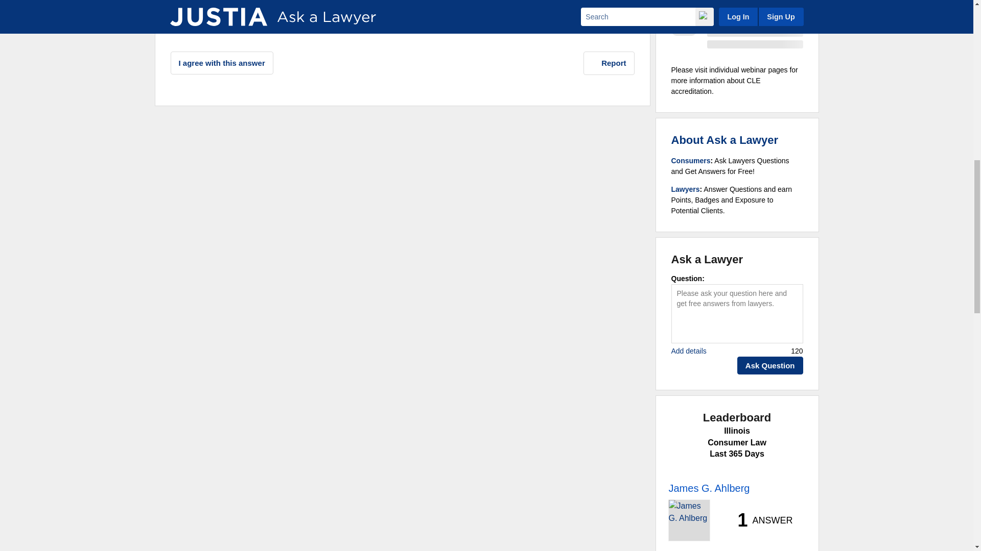  I want to click on Ask a Lawyer - Leaderboard - Lawyer Stats, so click(759, 520).